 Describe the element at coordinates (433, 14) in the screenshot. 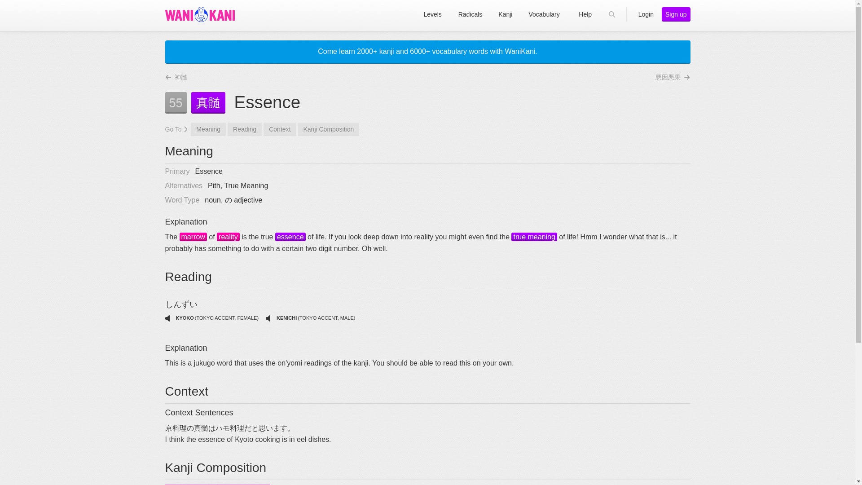

I see `Levels` at that location.